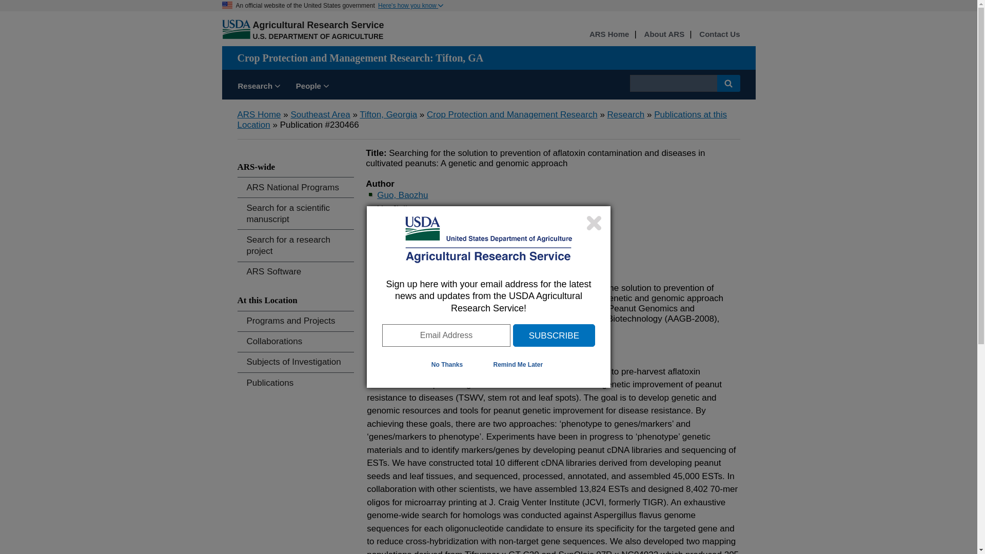  I want to click on U.S. DEPARTMENT OF AGRICULTURE, so click(317, 36).